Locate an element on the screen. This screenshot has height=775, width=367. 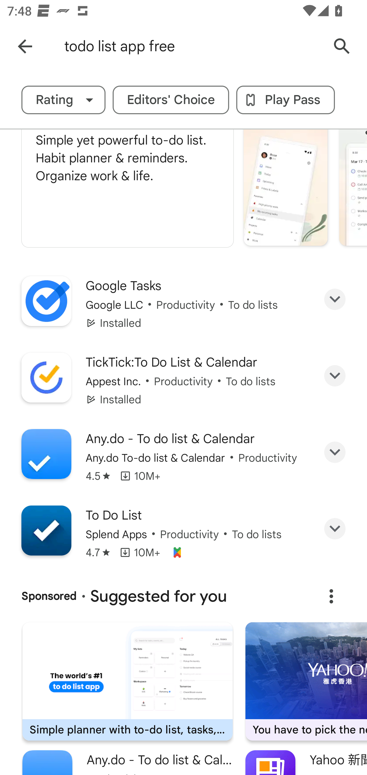
Screenshot "1" of "8" is located at coordinates (285, 187).